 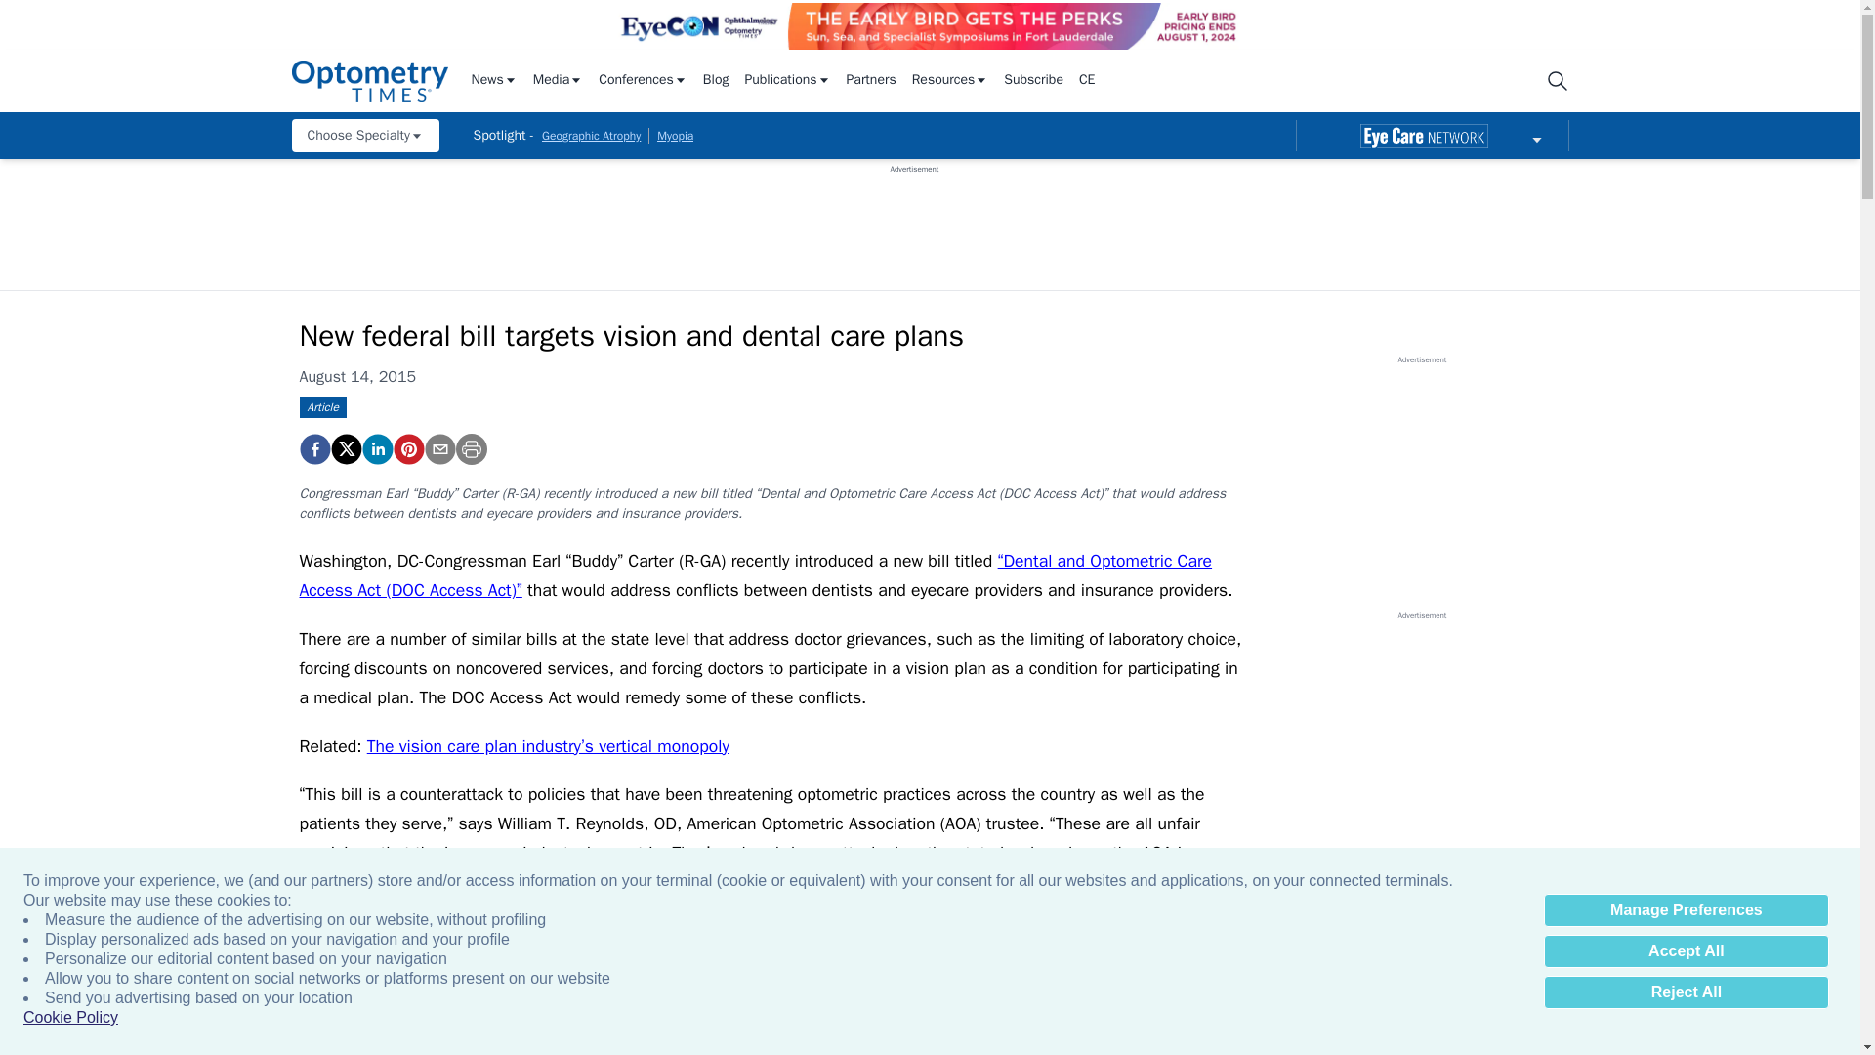 What do you see at coordinates (914, 219) in the screenshot?
I see `3rd party ad content` at bounding box center [914, 219].